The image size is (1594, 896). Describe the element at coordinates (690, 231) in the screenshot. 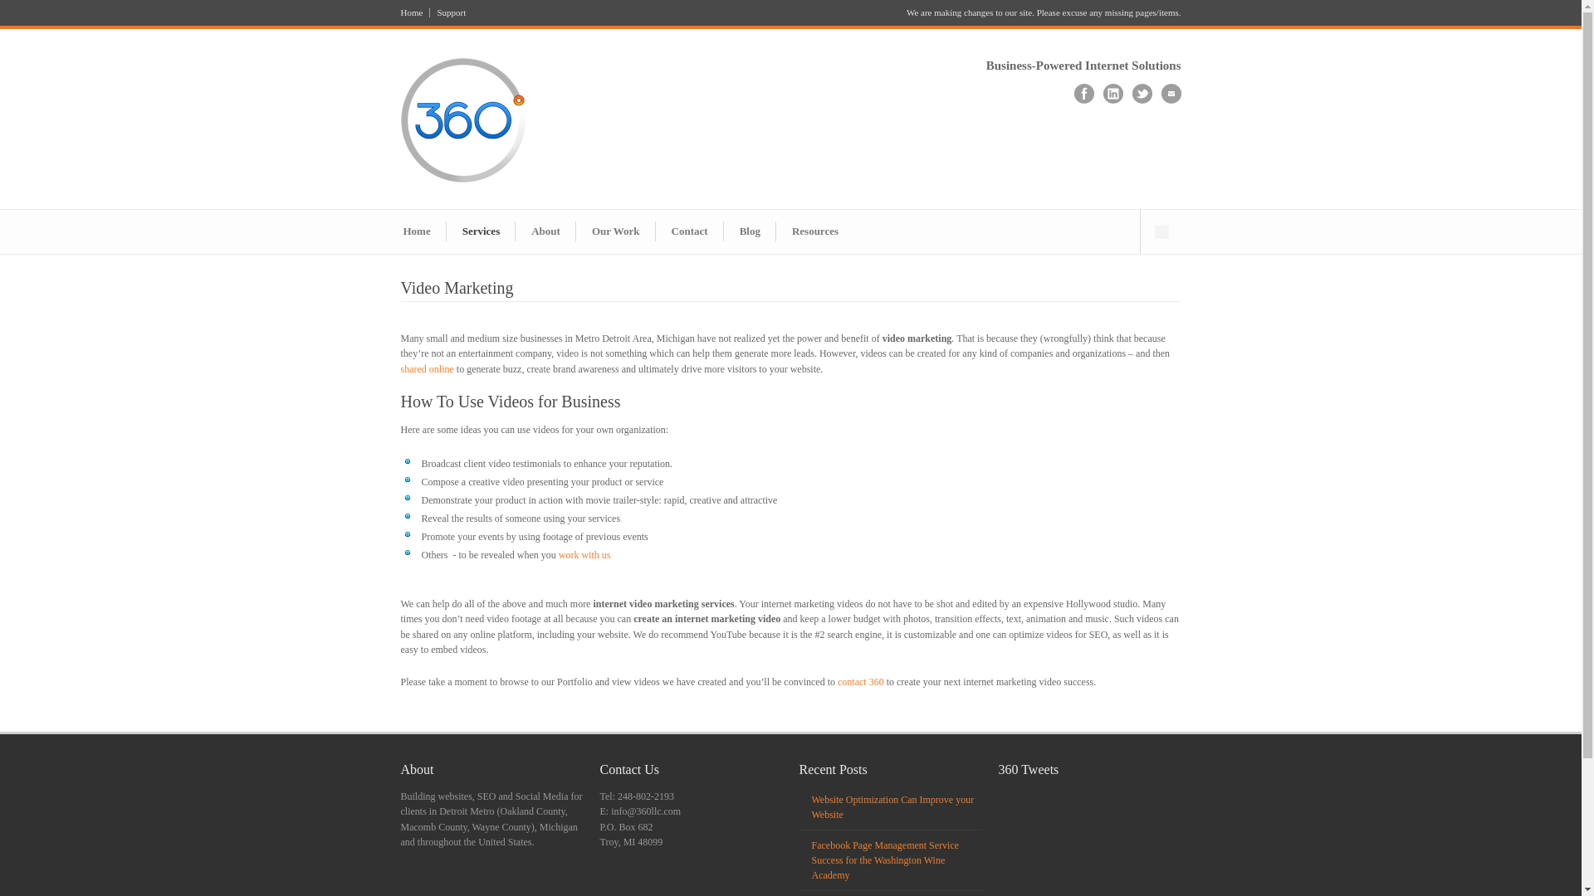

I see `Contact` at that location.